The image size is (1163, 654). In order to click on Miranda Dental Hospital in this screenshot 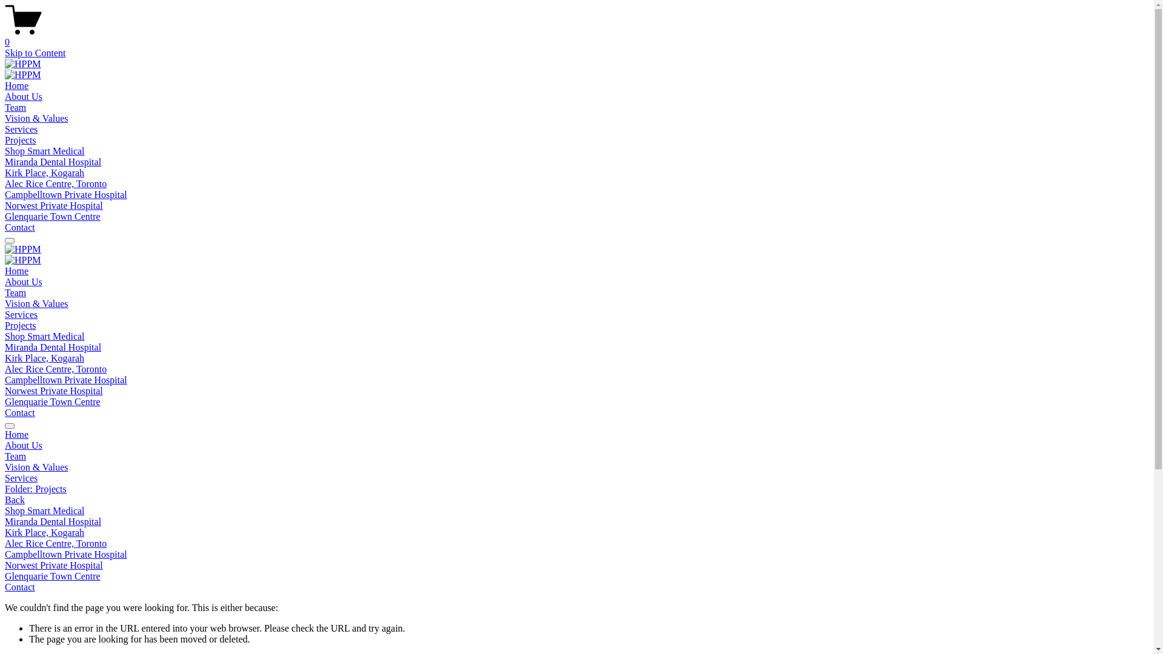, I will do `click(577, 522)`.